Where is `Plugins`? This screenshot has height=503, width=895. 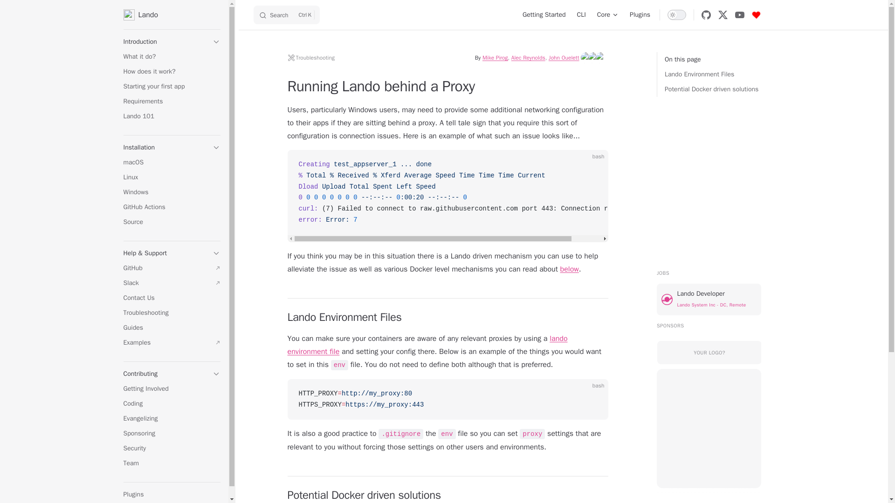 Plugins is located at coordinates (713, 89).